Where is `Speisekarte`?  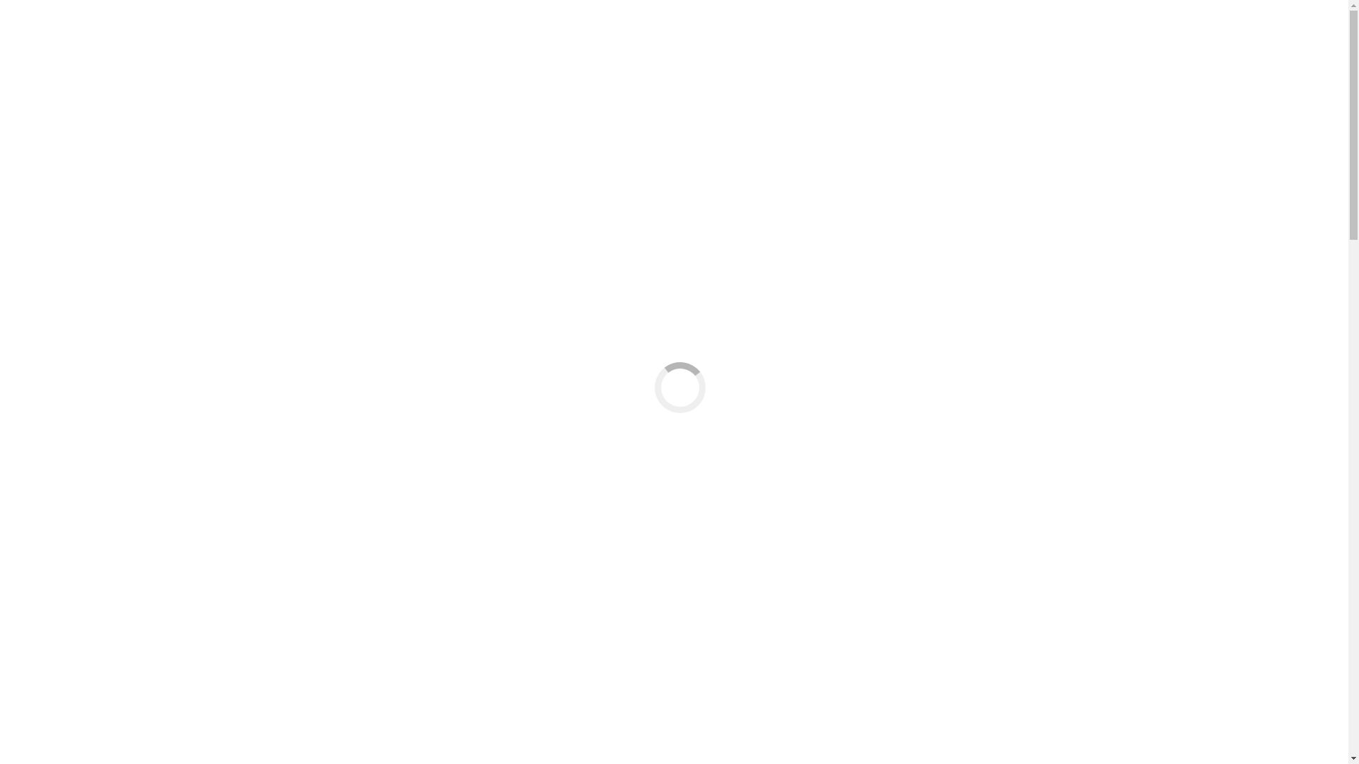 Speisekarte is located at coordinates (88, 504).